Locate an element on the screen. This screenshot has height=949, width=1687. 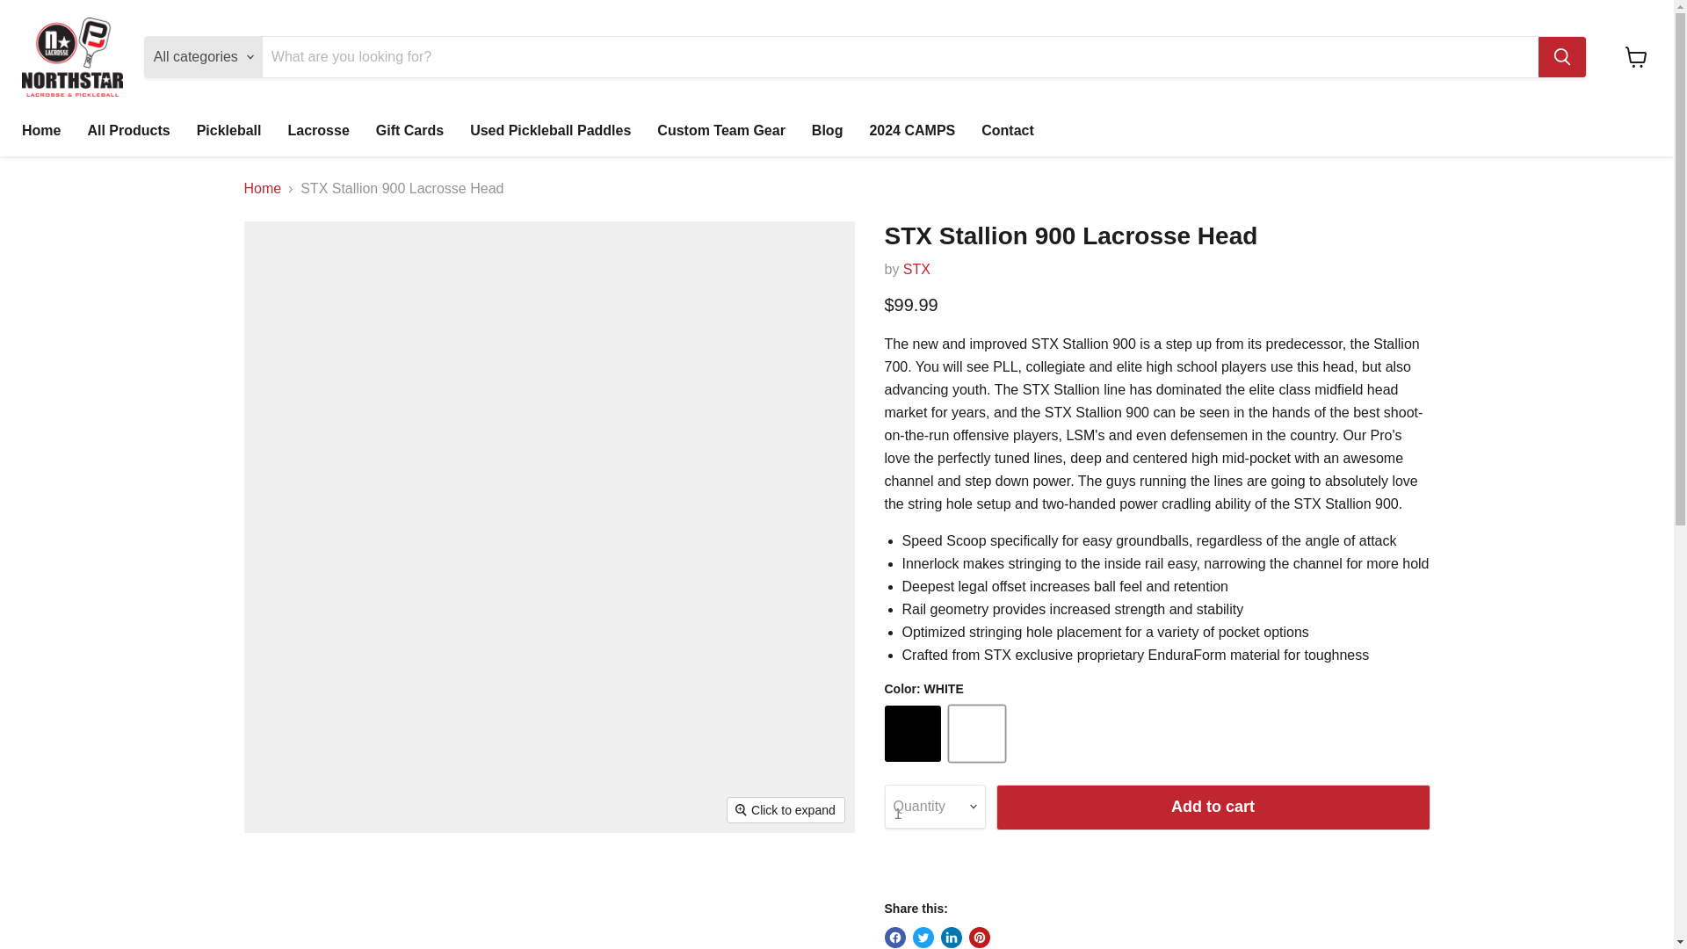
Blog is located at coordinates (828, 130).